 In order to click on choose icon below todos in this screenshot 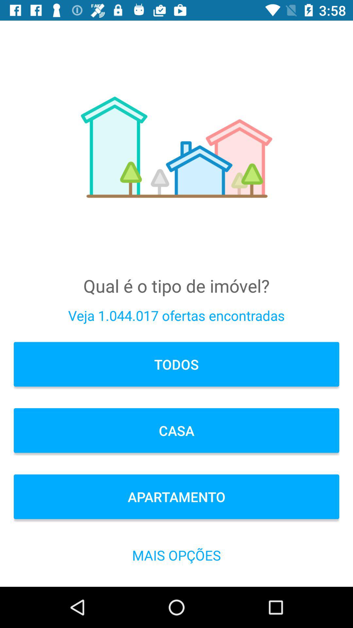, I will do `click(176, 430)`.